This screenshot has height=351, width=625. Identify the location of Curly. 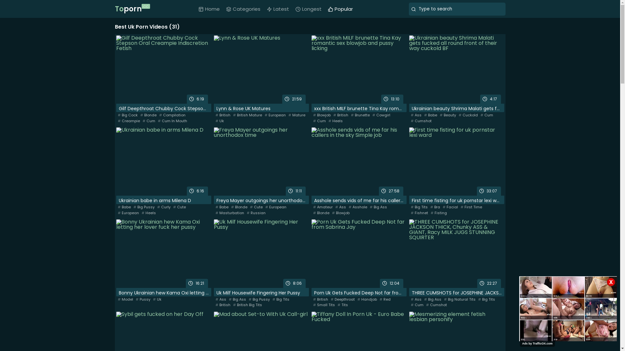
(163, 207).